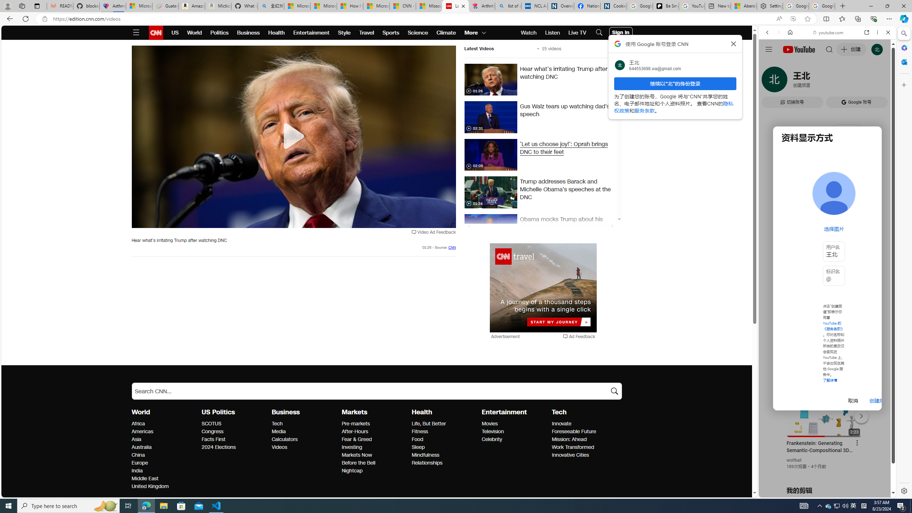 The image size is (912, 513). What do you see at coordinates (827, 194) in the screenshot?
I see `Music` at bounding box center [827, 194].